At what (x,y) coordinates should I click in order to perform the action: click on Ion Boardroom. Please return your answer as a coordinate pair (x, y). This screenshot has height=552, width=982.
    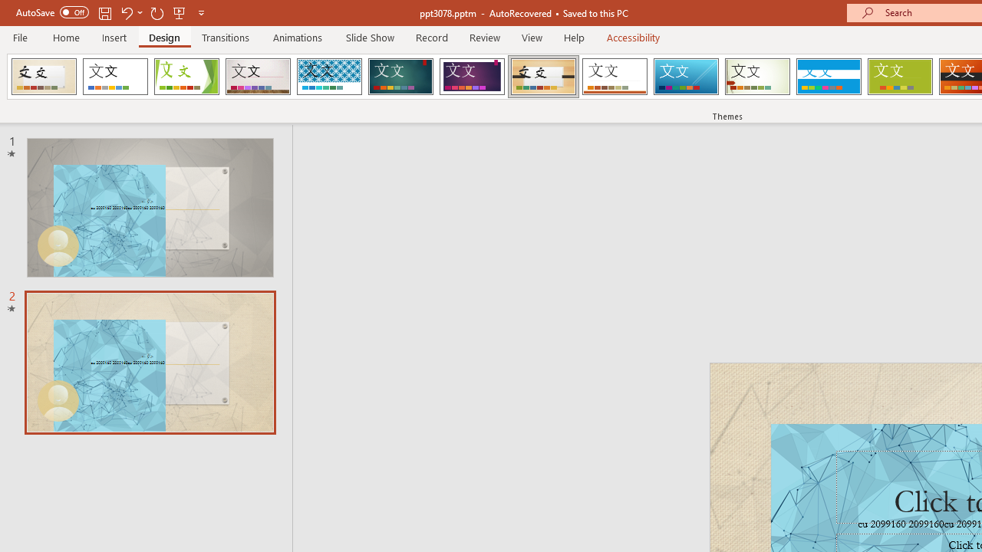
    Looking at the image, I should click on (472, 77).